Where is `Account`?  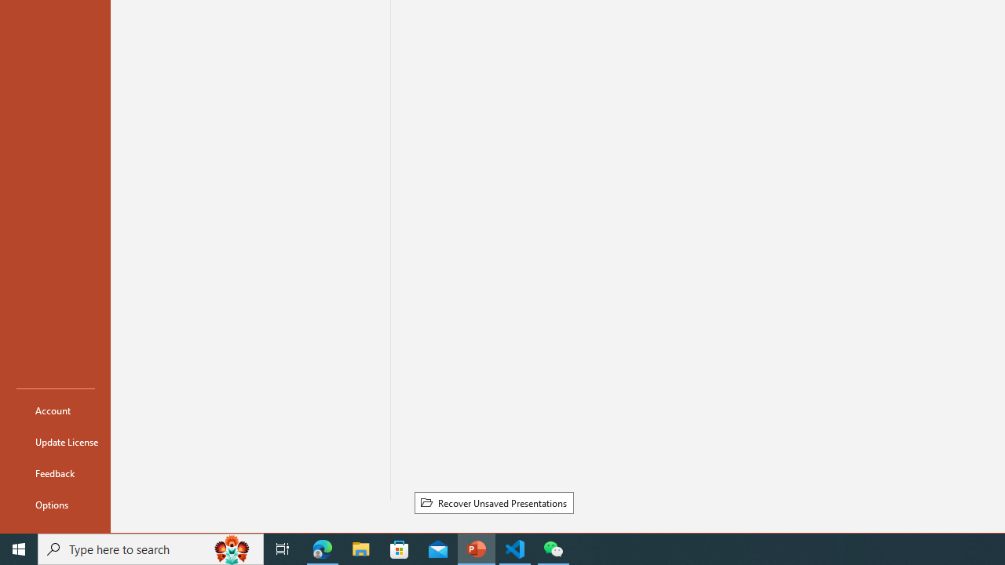
Account is located at coordinates (55, 410).